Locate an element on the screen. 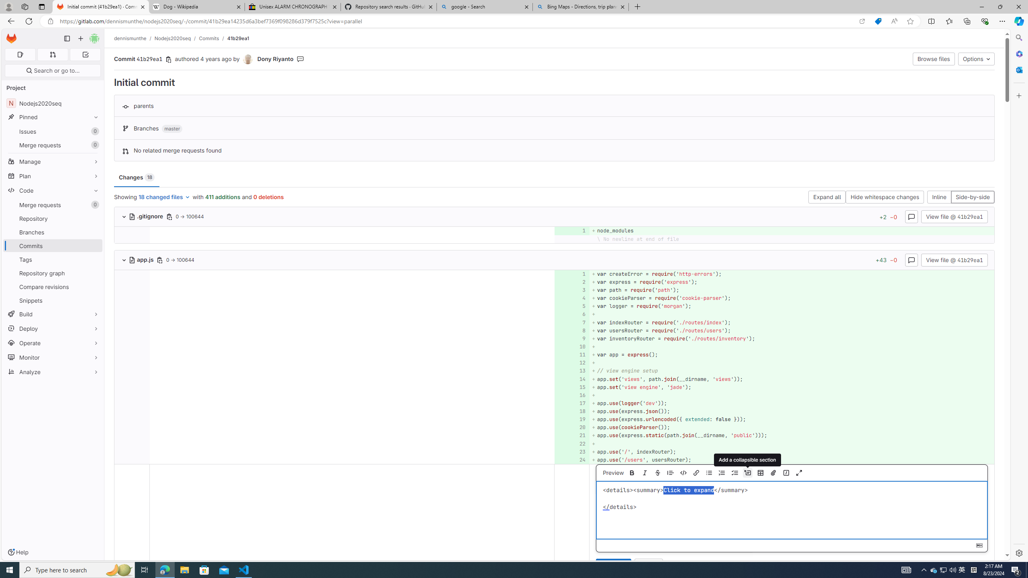 The width and height of the screenshot is (1028, 578). 4 is located at coordinates (571, 298).